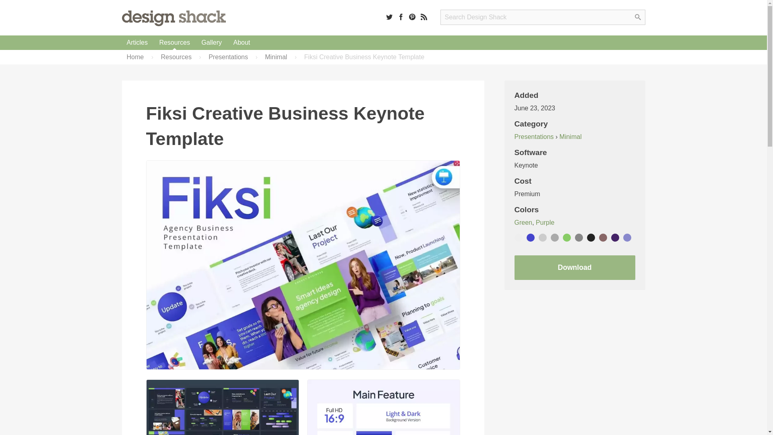 The height and width of the screenshot is (435, 773). Describe the element at coordinates (543, 17) in the screenshot. I see `Search Design Shack` at that location.